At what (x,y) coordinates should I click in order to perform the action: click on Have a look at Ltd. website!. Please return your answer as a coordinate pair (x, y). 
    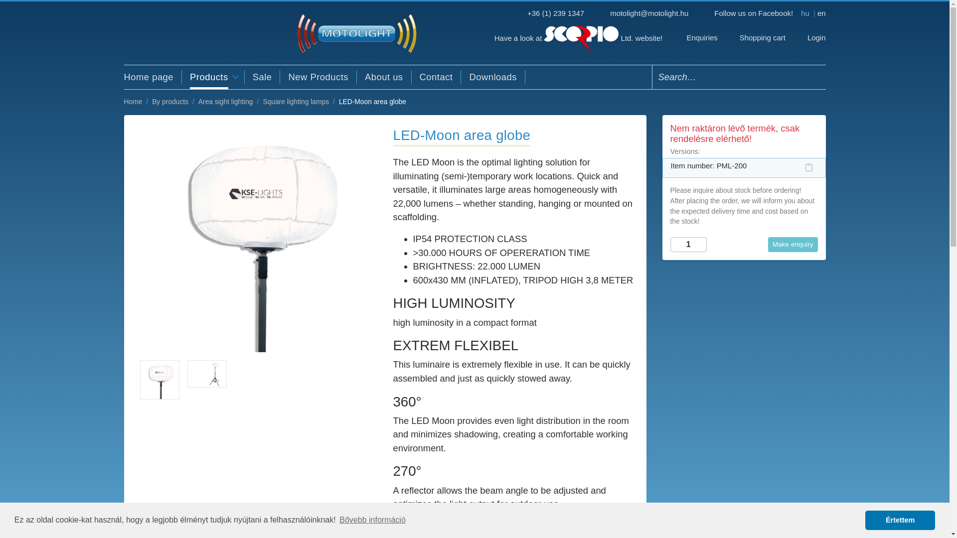
    Looking at the image, I should click on (579, 38).